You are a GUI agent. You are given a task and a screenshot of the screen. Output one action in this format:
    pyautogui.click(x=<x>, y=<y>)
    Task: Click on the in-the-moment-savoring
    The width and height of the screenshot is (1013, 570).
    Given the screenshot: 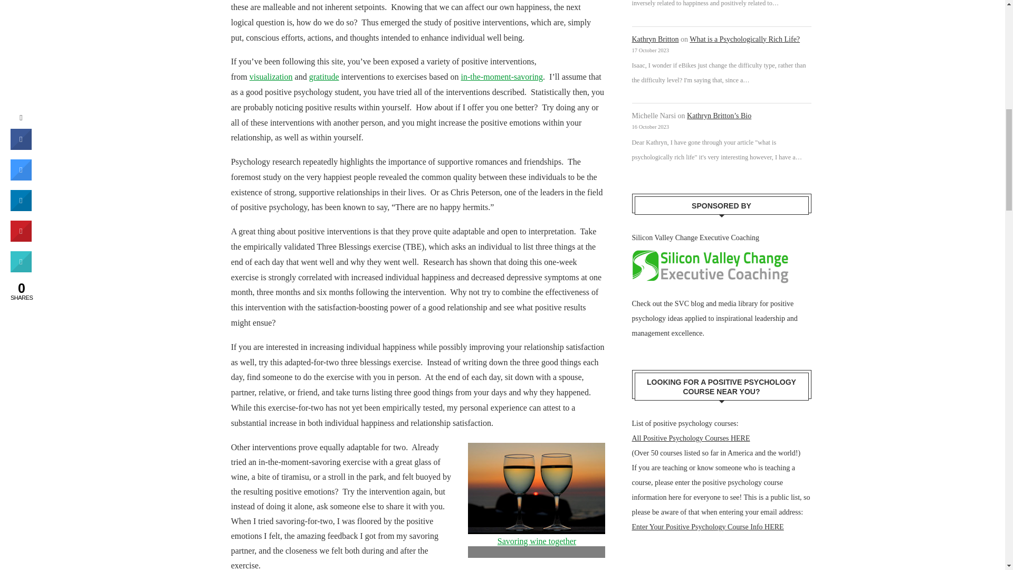 What is the action you would take?
    pyautogui.click(x=502, y=77)
    